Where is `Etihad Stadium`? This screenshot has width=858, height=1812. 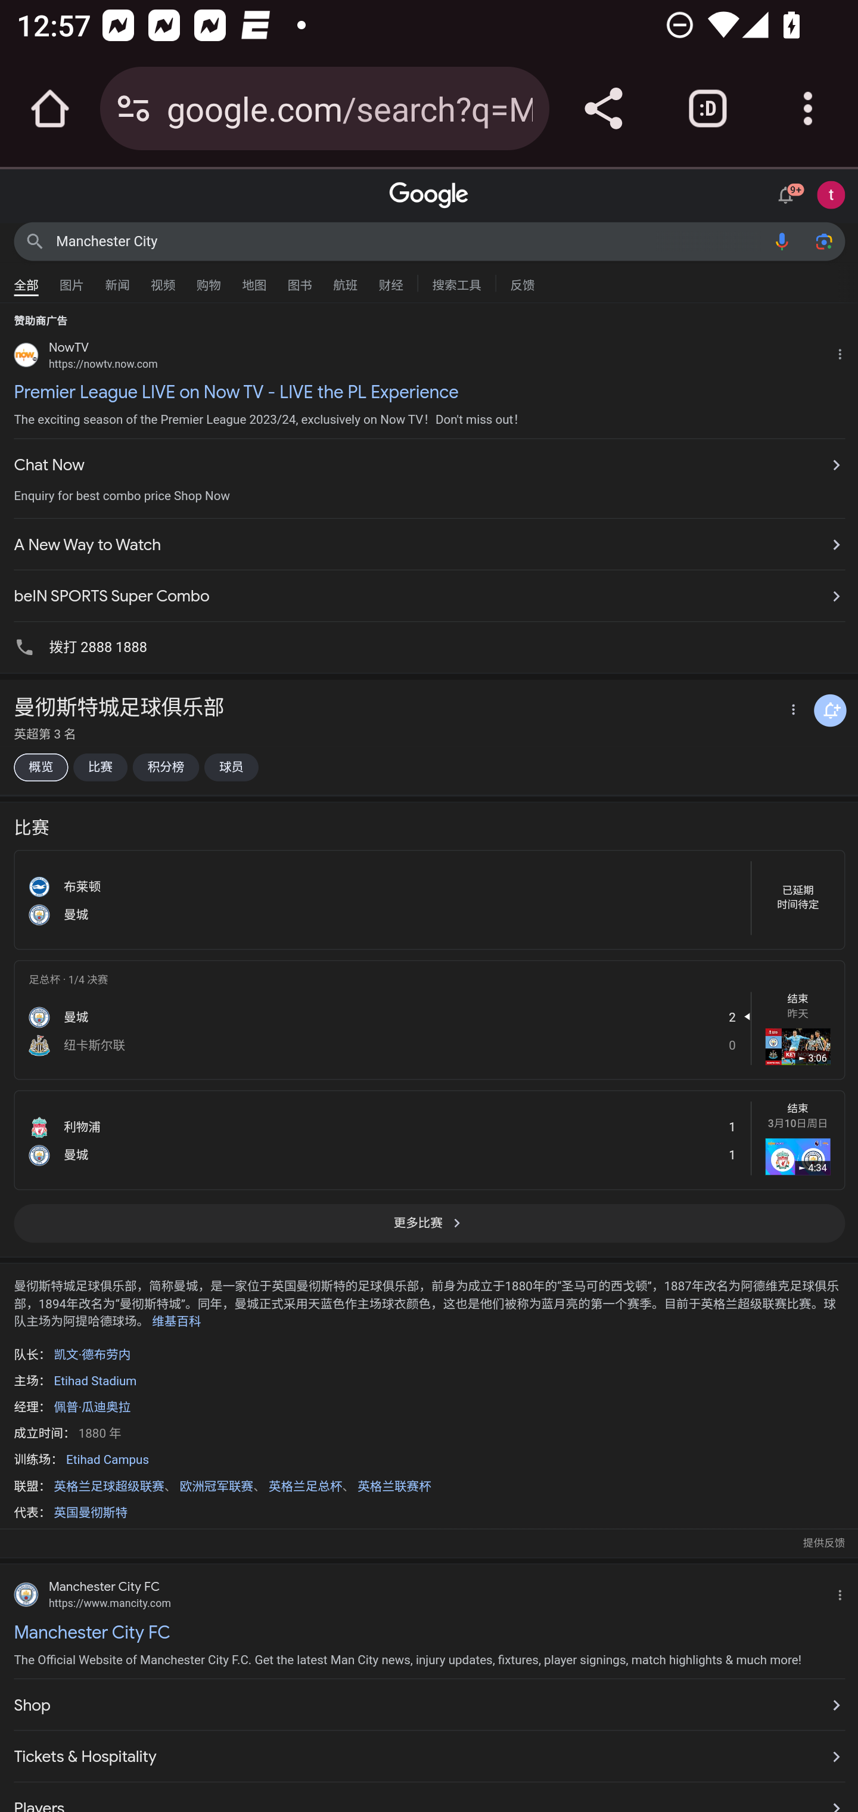 Etihad Stadium is located at coordinates (94, 1380).